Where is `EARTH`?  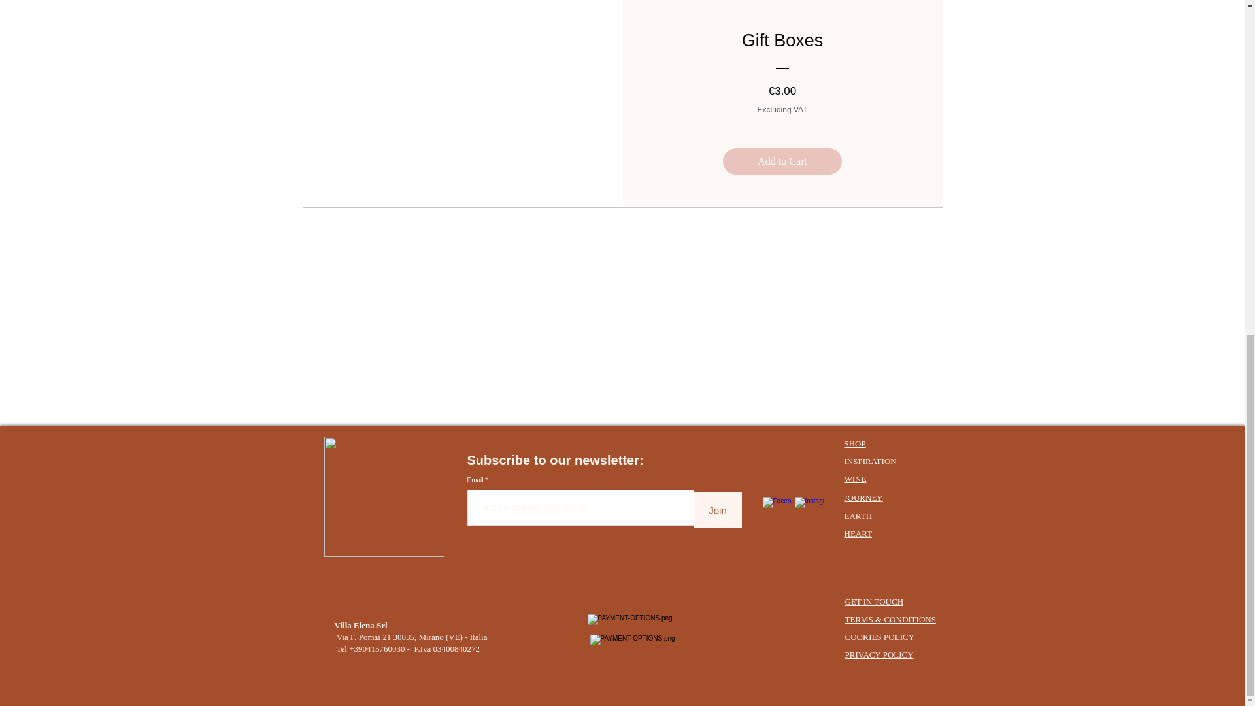
EARTH is located at coordinates (858, 516).